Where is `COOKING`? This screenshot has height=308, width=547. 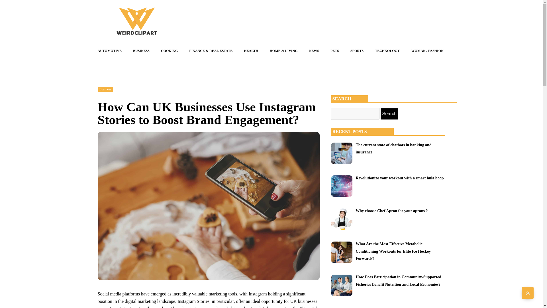
COOKING is located at coordinates (169, 51).